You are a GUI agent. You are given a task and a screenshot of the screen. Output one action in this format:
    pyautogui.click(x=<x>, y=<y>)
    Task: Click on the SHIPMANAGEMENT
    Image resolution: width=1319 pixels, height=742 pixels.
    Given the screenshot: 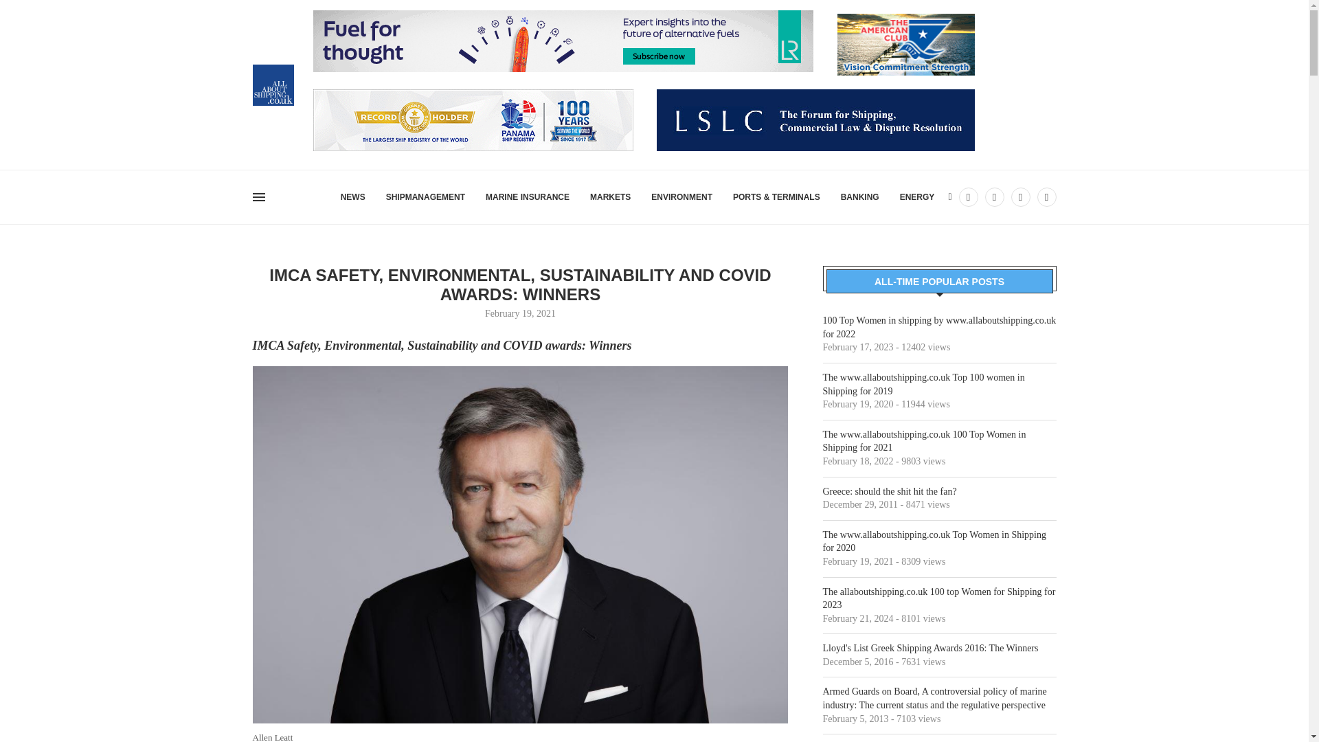 What is the action you would take?
    pyautogui.click(x=426, y=197)
    